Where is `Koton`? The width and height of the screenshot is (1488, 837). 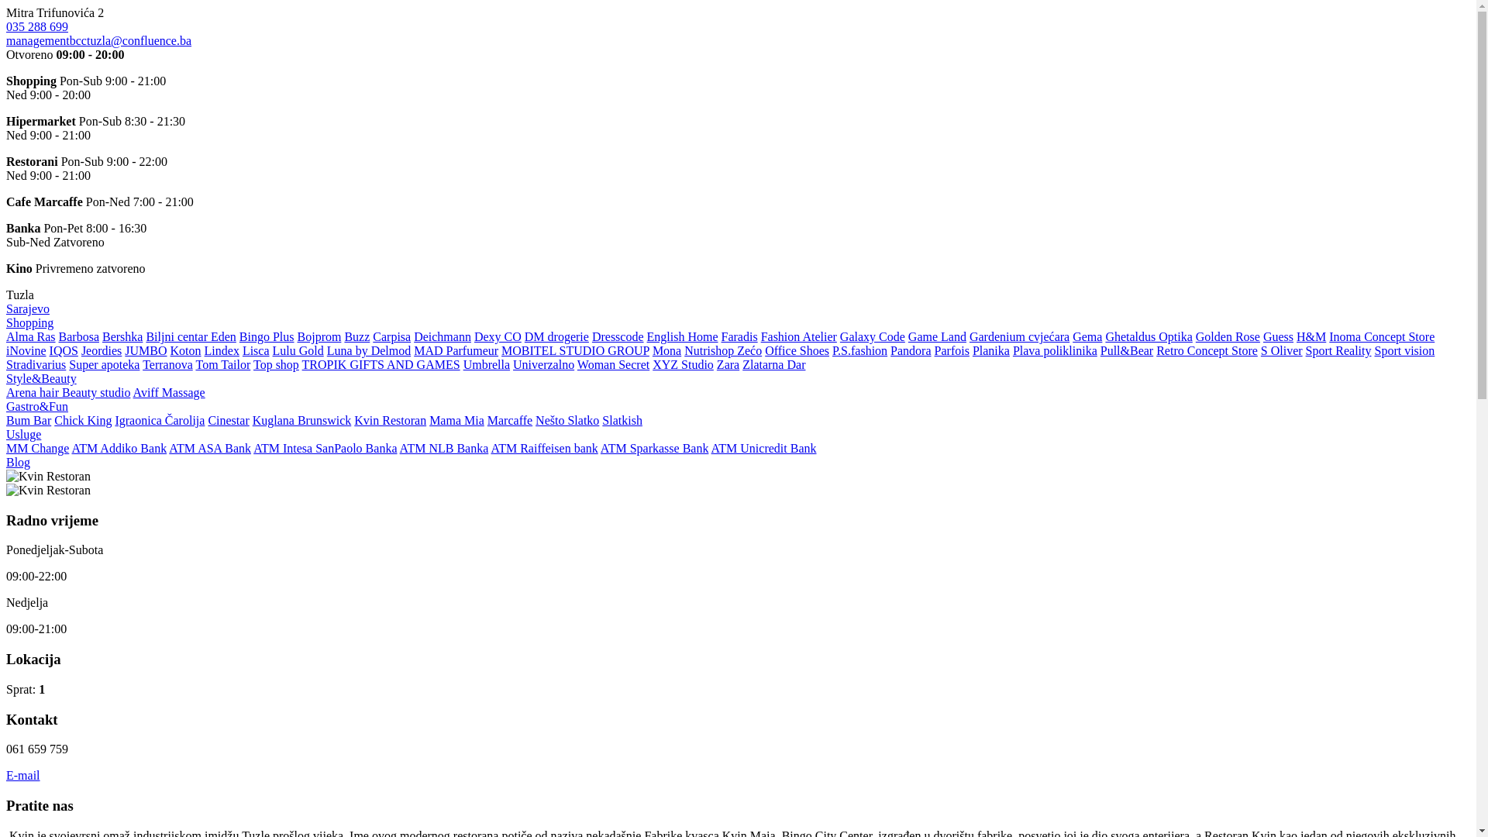
Koton is located at coordinates (186, 350).